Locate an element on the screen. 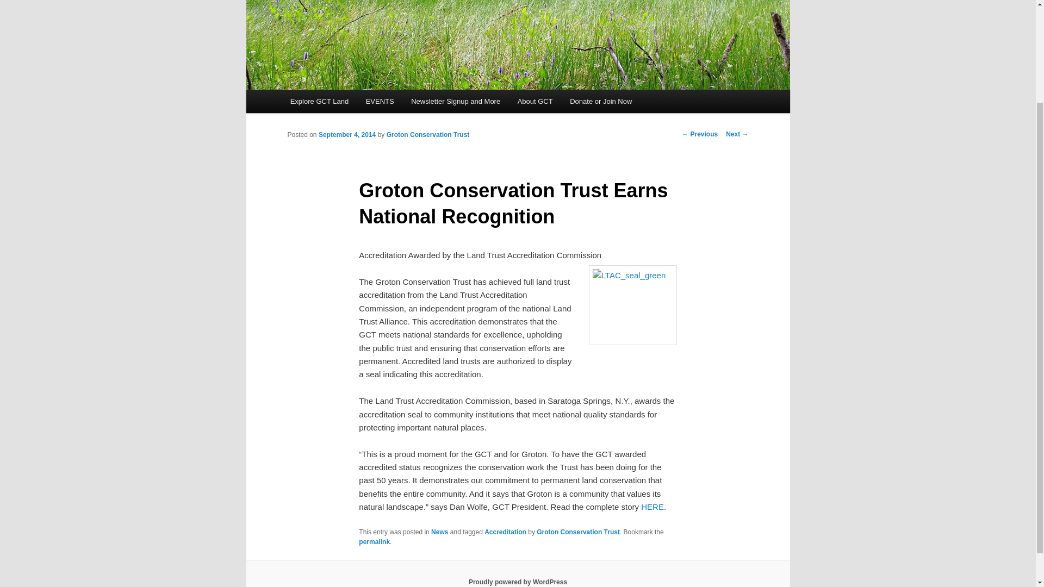 The width and height of the screenshot is (1044, 587). HERE is located at coordinates (652, 507).